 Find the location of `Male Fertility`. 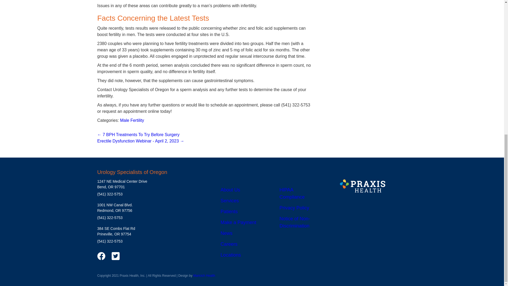

Male Fertility is located at coordinates (132, 120).